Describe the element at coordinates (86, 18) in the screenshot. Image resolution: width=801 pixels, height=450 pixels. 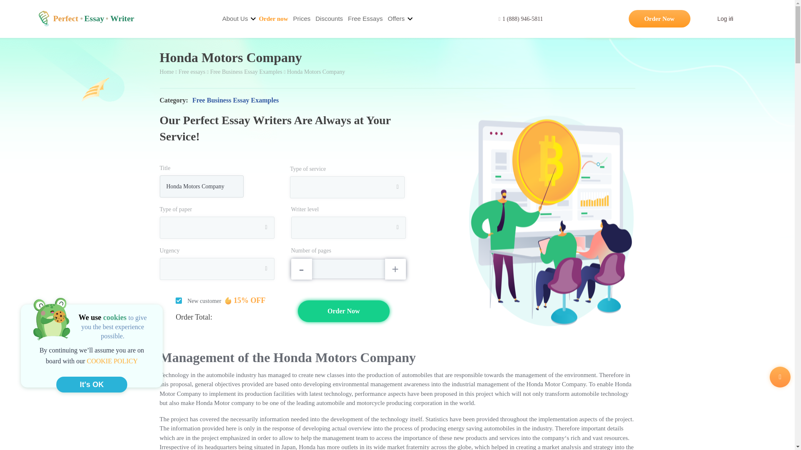
I see `Perfect Essay Writer` at that location.